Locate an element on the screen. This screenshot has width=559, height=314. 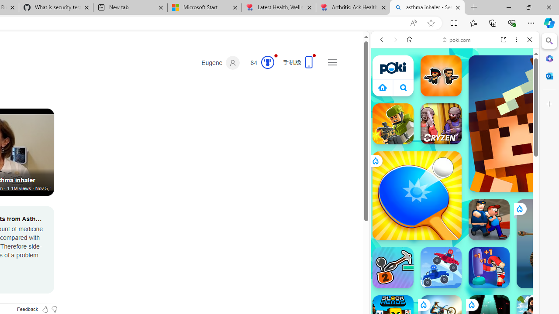
Microsoft Rewards 81 is located at coordinates (259, 63).